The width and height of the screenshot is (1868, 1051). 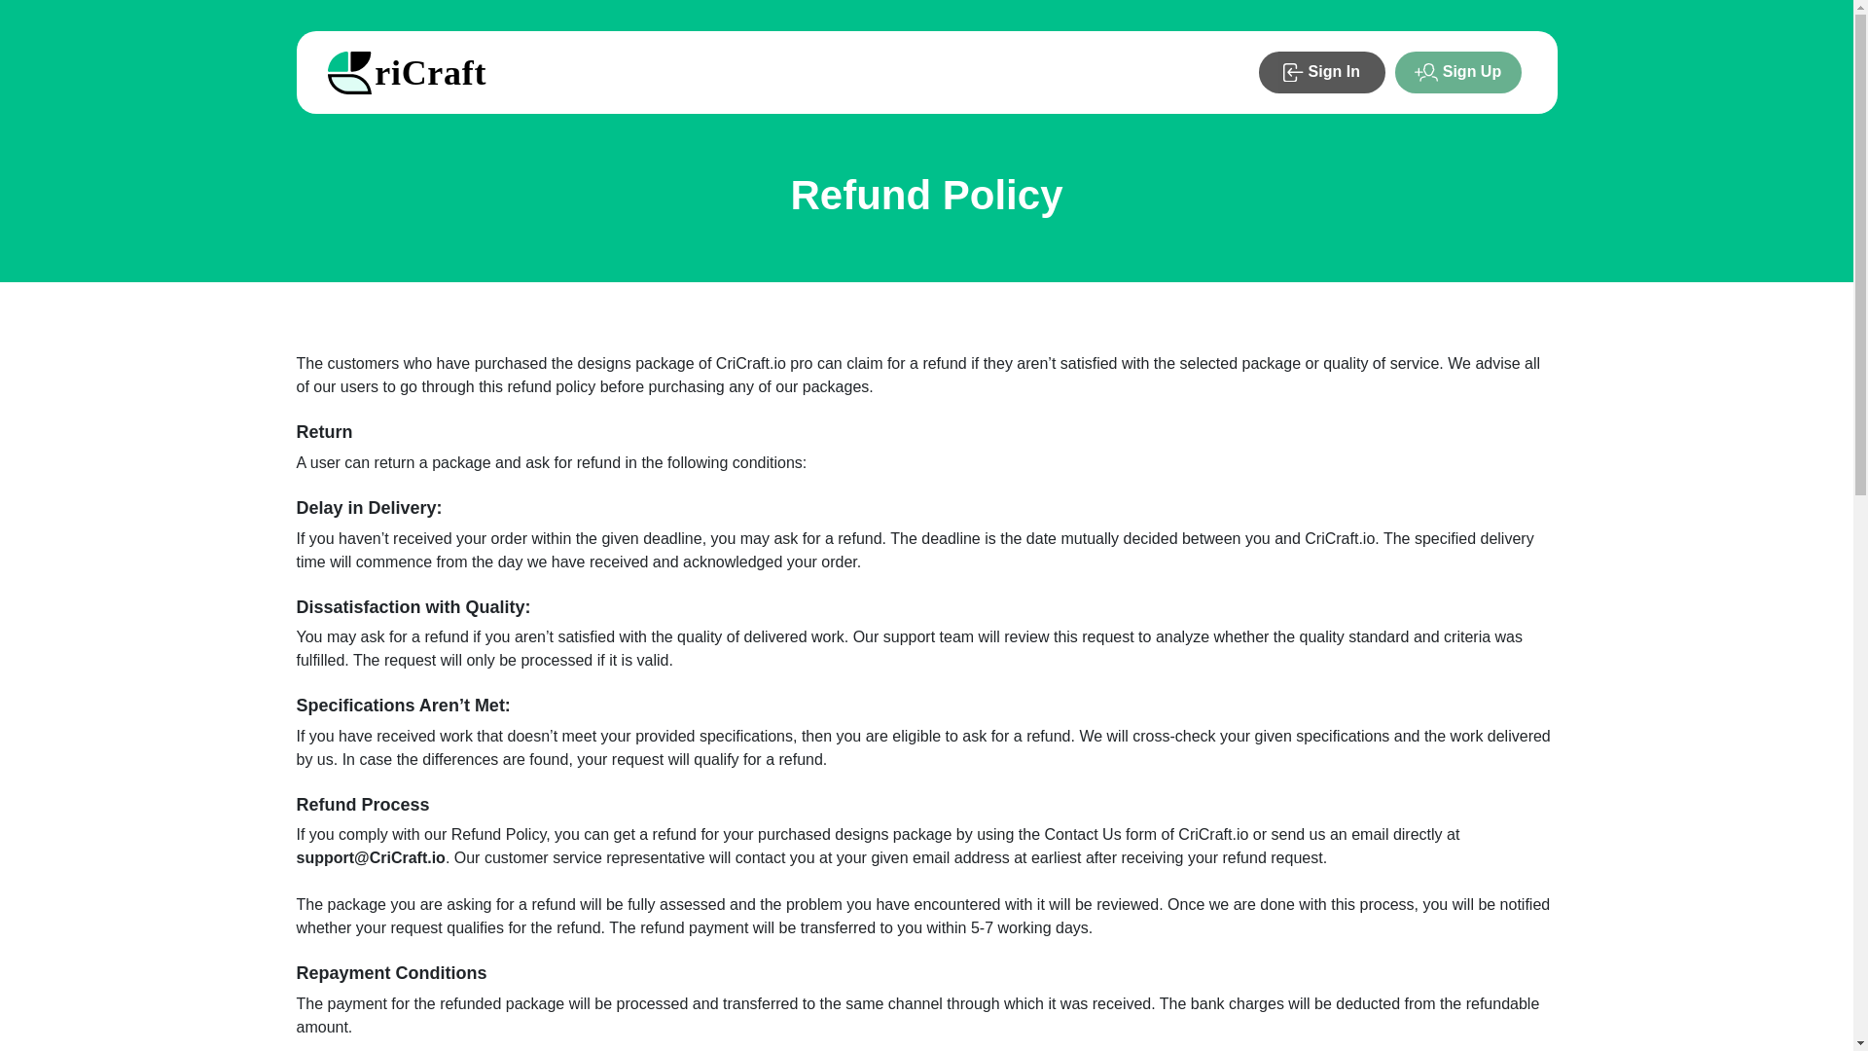 What do you see at coordinates (1457, 72) in the screenshot?
I see `Sign Up` at bounding box center [1457, 72].